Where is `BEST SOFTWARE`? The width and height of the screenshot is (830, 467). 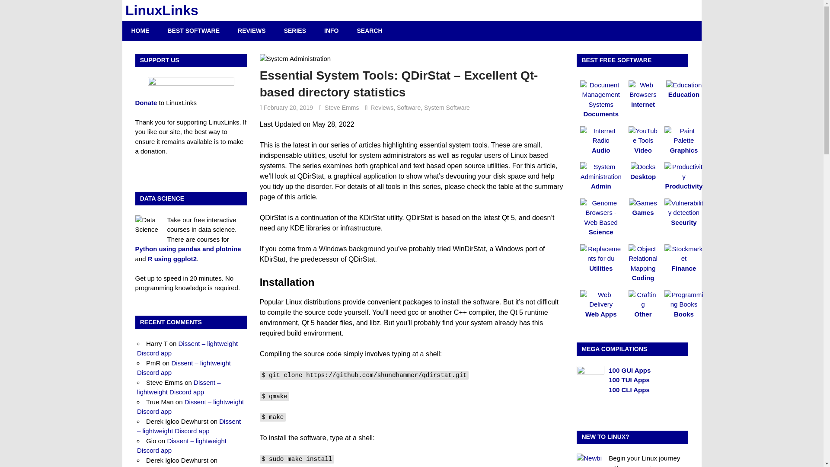
BEST SOFTWARE is located at coordinates (194, 30).